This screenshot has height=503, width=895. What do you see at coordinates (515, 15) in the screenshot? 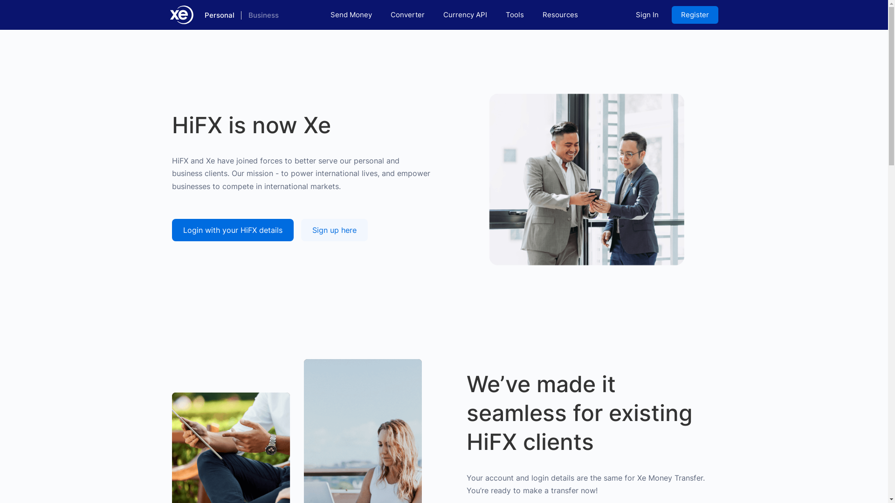
I see `Tools` at bounding box center [515, 15].